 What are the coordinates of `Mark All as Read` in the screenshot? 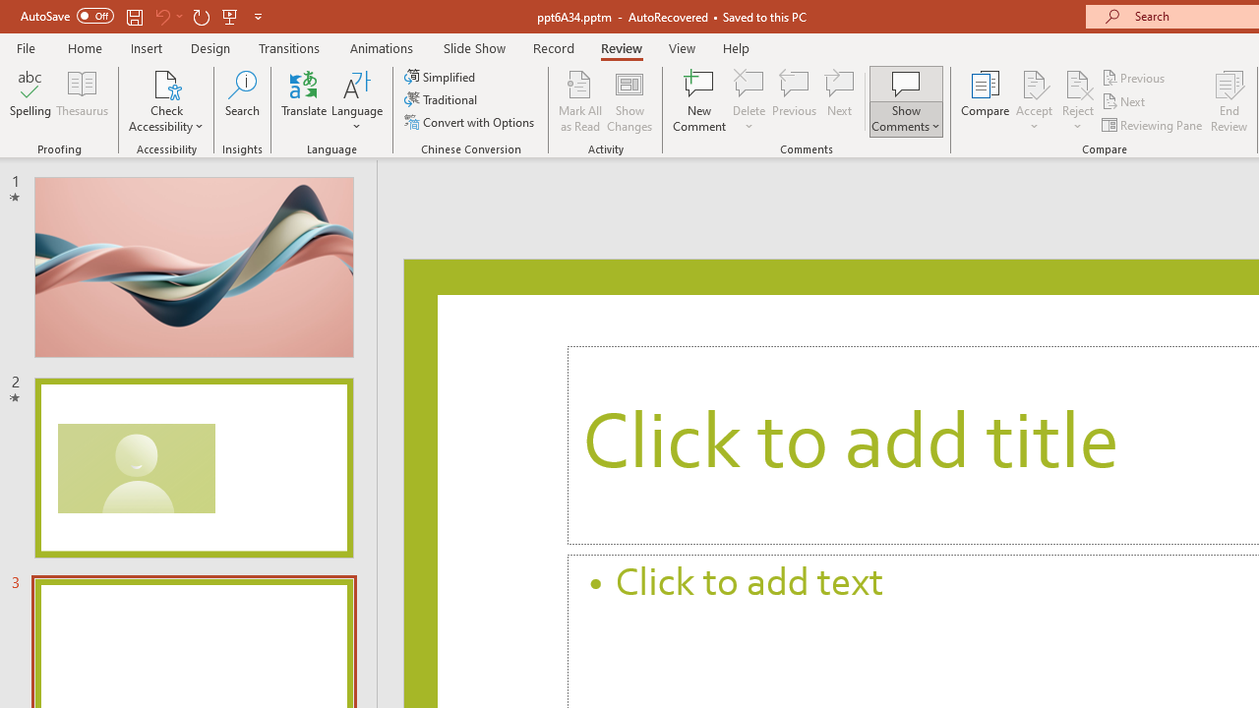 It's located at (580, 100).